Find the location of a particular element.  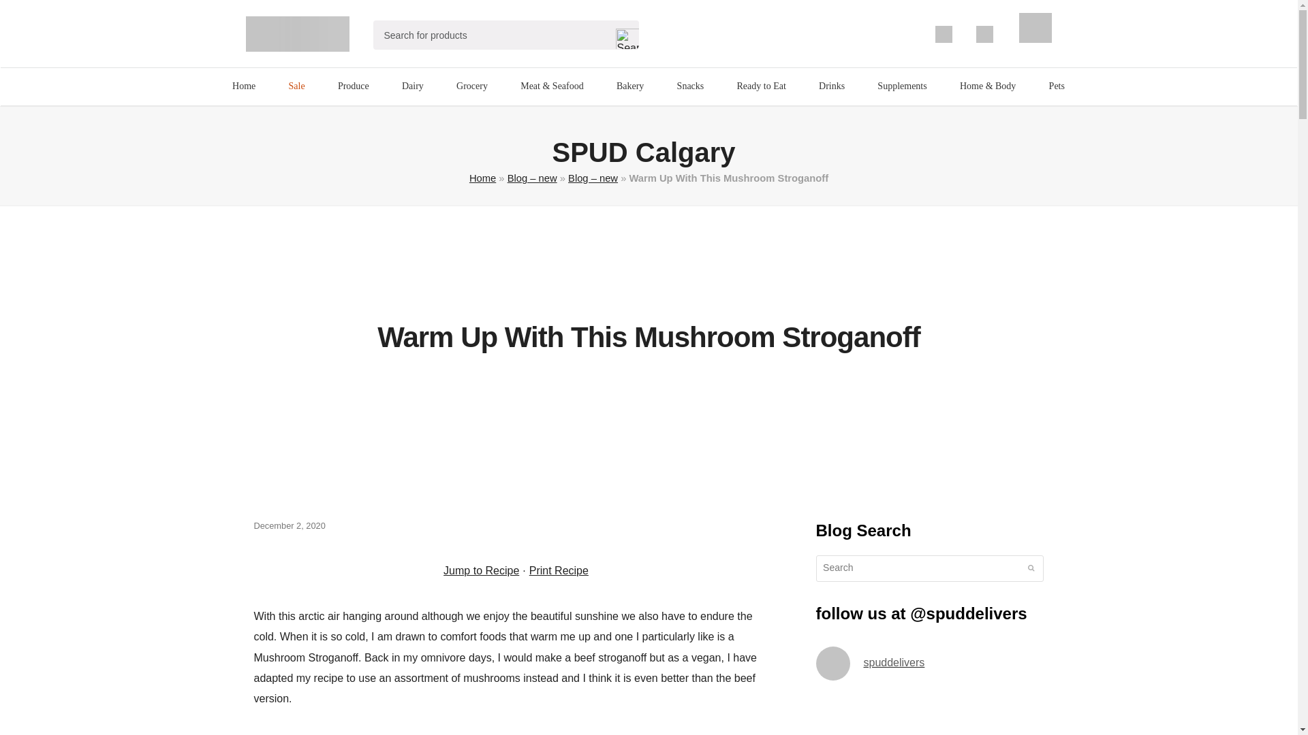

My Account is located at coordinates (943, 34).